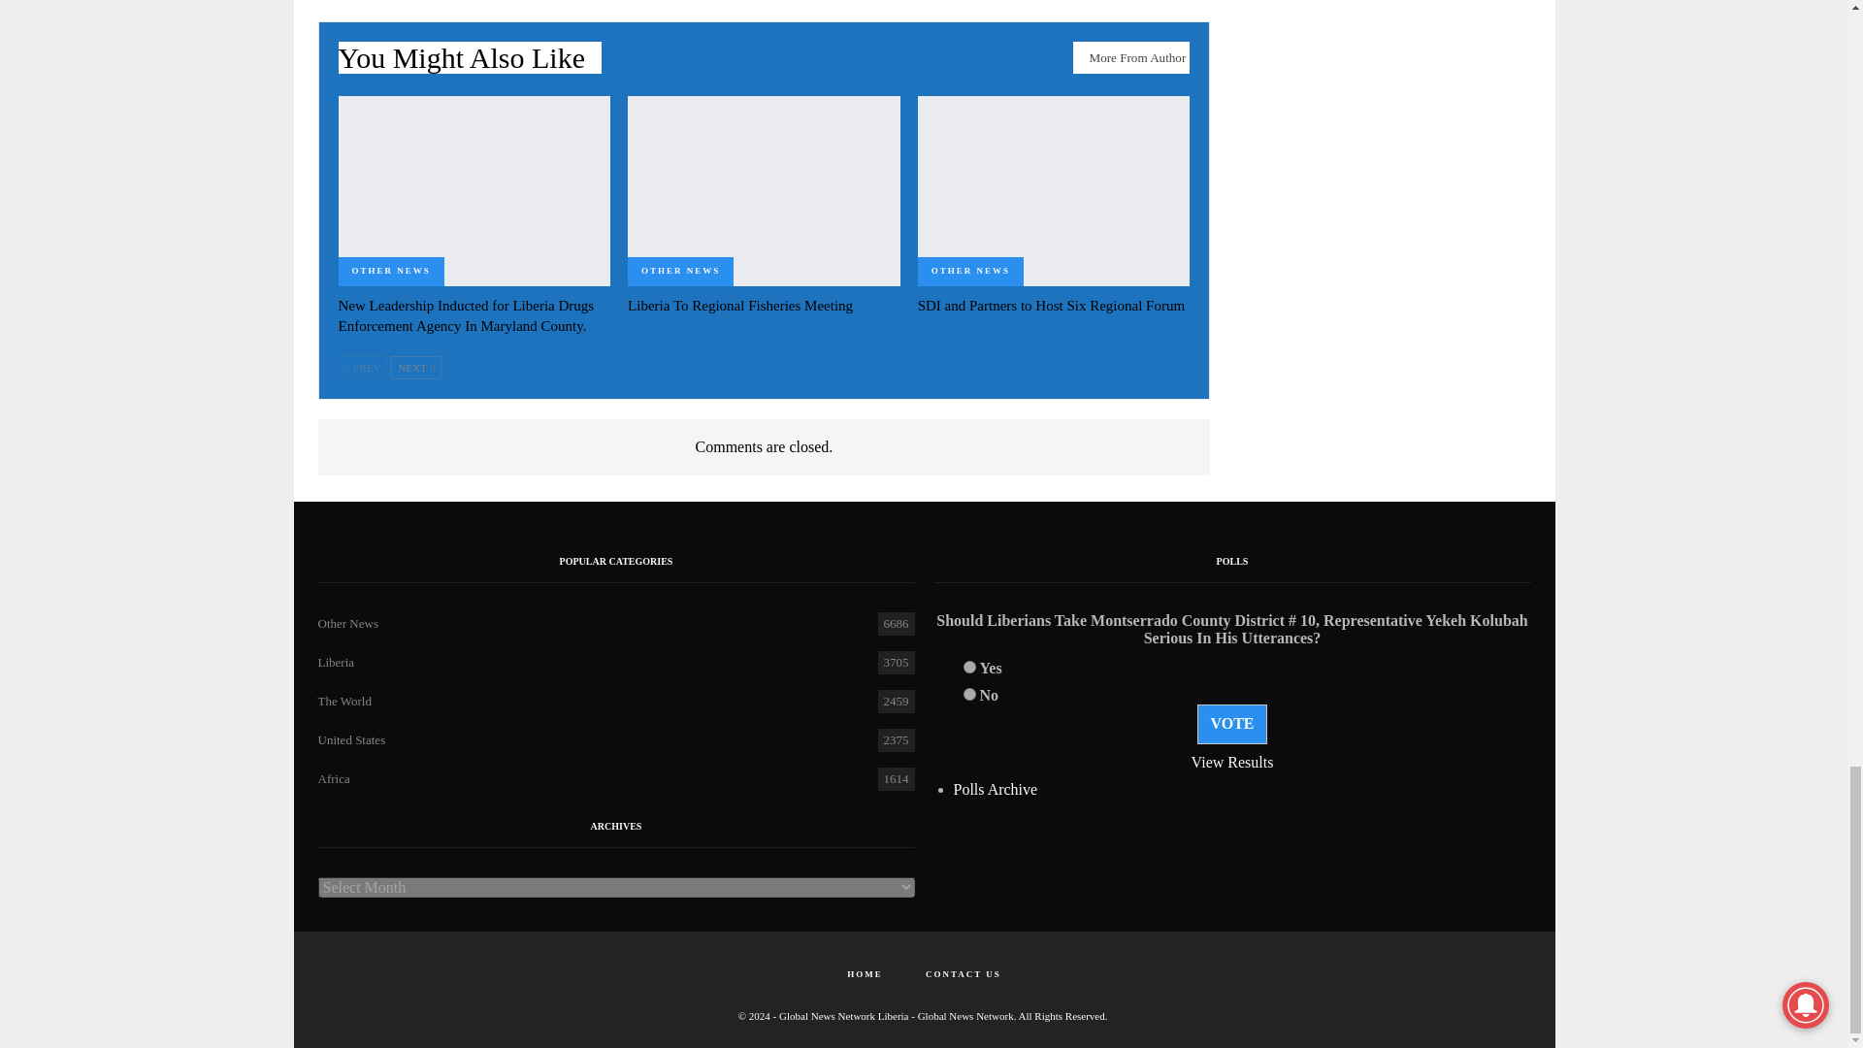 This screenshot has width=1863, height=1048. What do you see at coordinates (416, 367) in the screenshot?
I see `Next` at bounding box center [416, 367].